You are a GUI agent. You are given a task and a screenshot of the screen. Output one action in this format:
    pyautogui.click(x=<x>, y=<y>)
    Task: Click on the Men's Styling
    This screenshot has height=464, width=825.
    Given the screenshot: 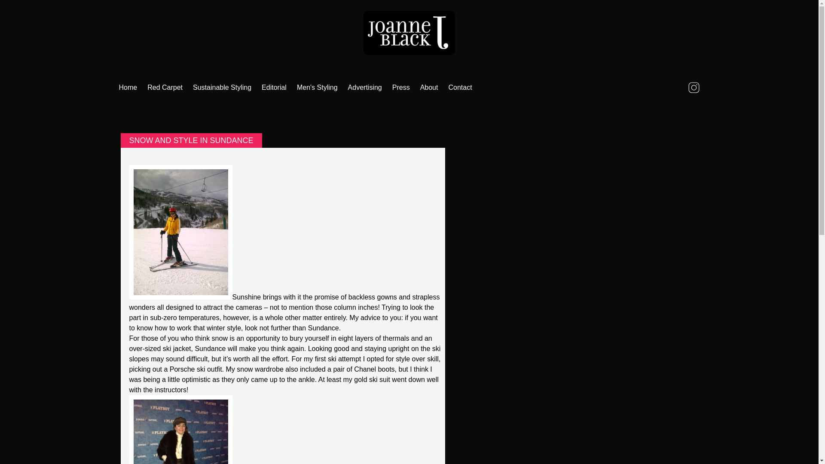 What is the action you would take?
    pyautogui.click(x=317, y=88)
    